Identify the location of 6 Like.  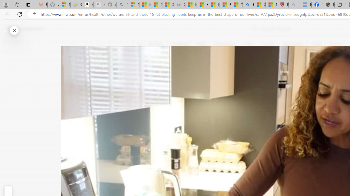
(144, 66).